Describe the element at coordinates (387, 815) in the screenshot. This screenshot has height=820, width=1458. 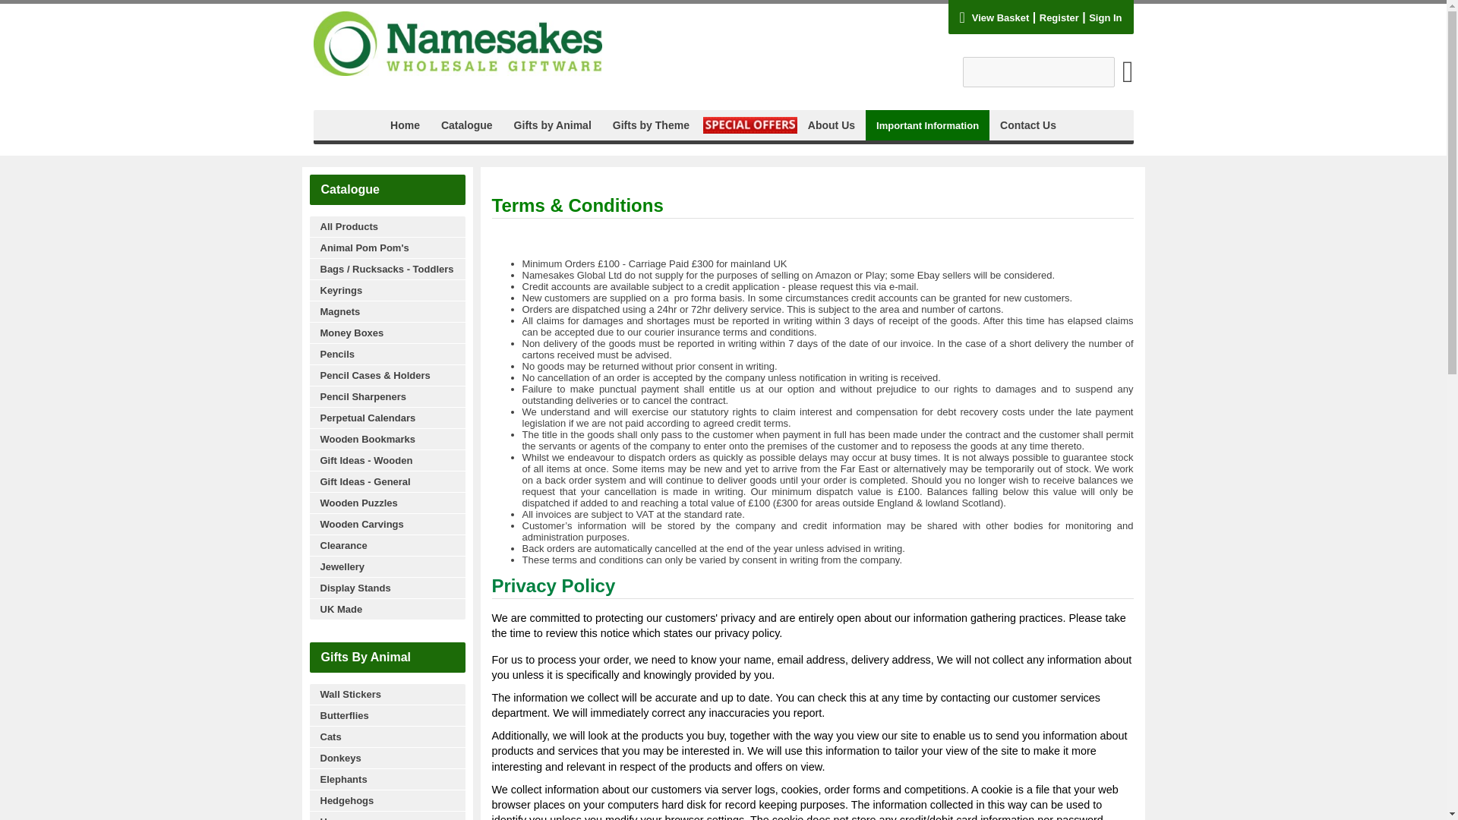
I see `Horses` at that location.